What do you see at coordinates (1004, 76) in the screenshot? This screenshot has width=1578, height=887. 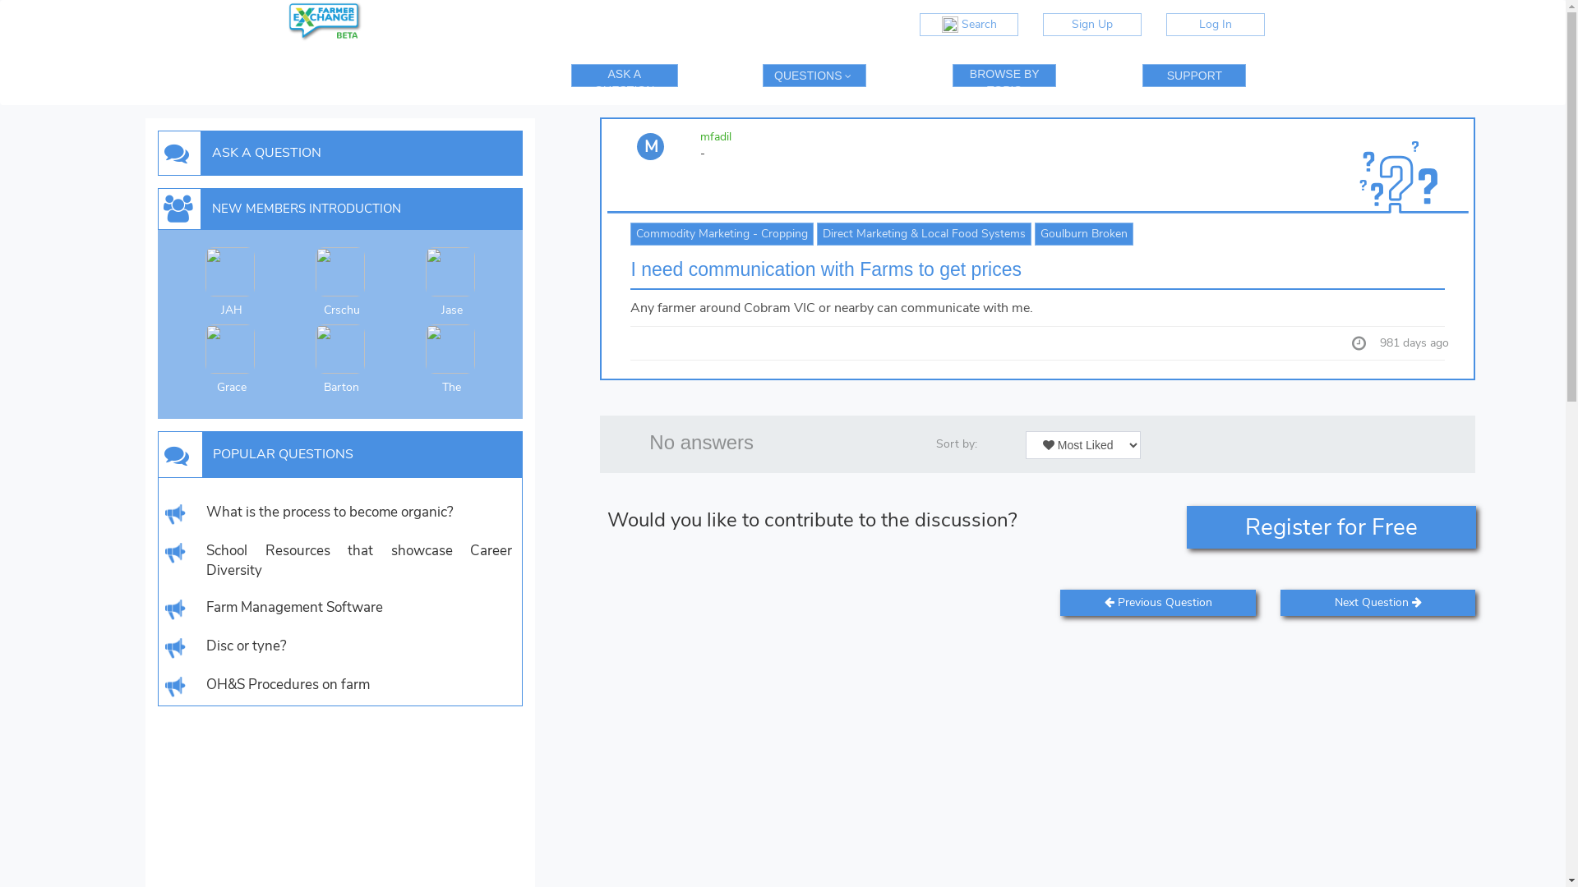 I see `BROWSE BY TOPIC` at bounding box center [1004, 76].